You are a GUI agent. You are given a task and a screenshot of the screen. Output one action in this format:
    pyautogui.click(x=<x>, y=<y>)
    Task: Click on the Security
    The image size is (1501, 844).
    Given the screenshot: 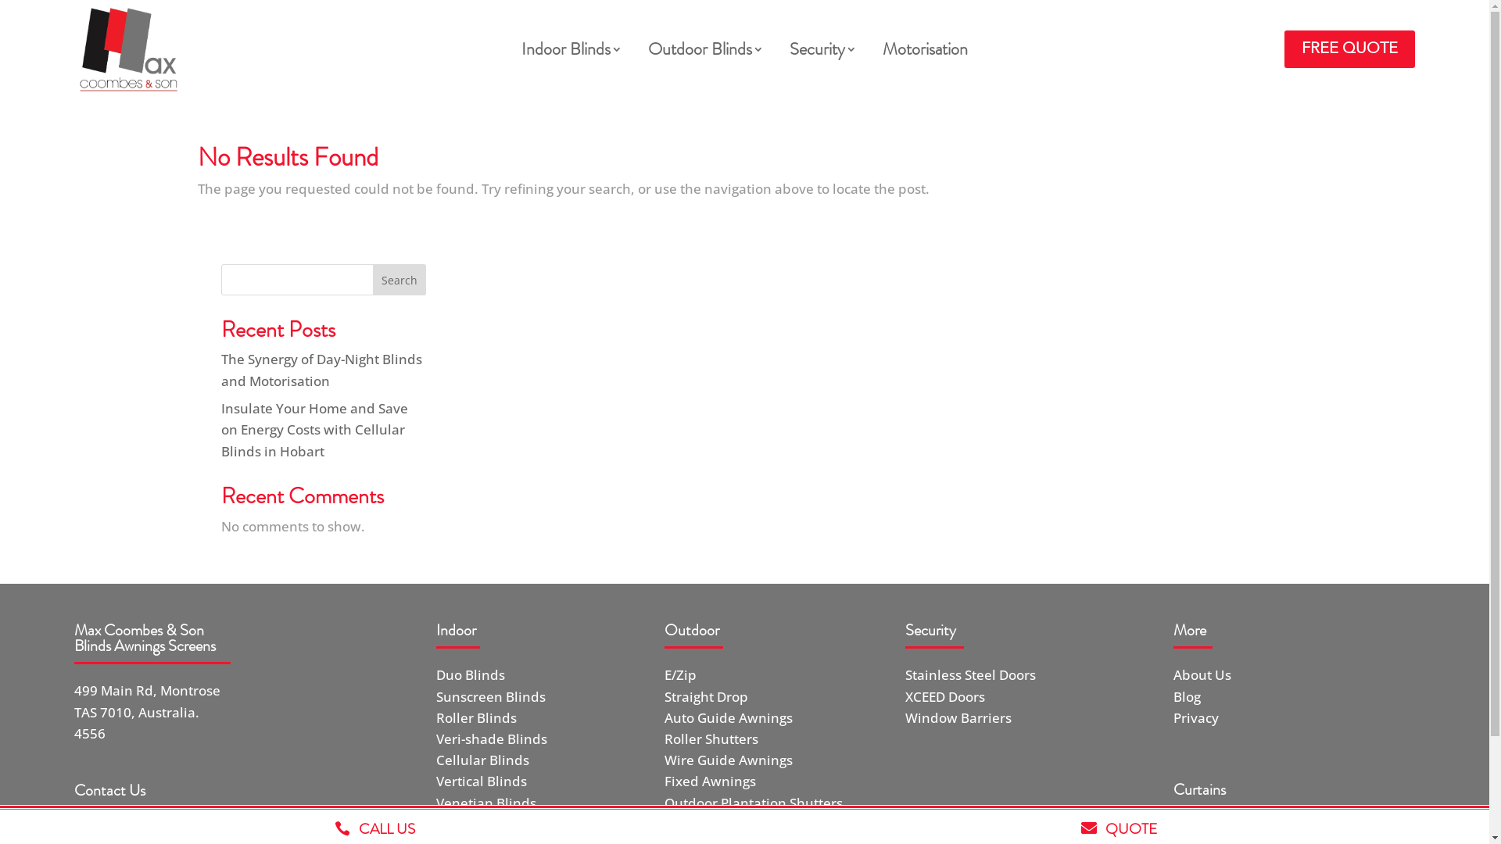 What is the action you would take?
    pyautogui.click(x=930, y=630)
    